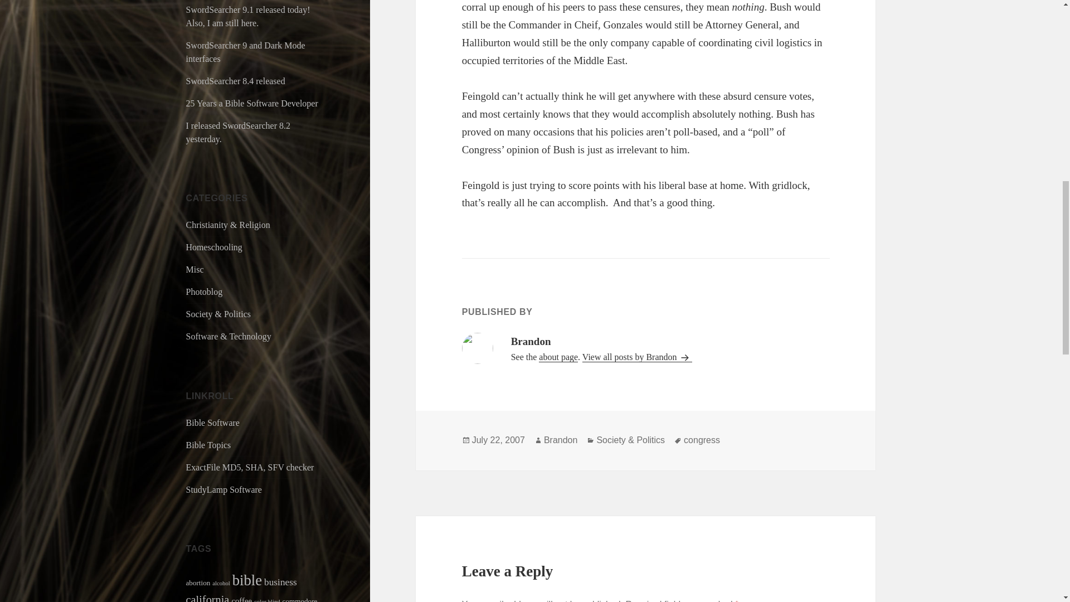 The width and height of the screenshot is (1070, 602). Describe the element at coordinates (224, 489) in the screenshot. I see `StudyLamp Software` at that location.